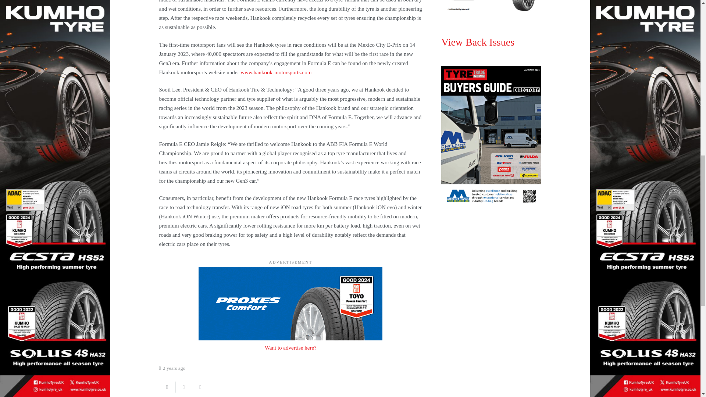  Describe the element at coordinates (685, 12) in the screenshot. I see `Back to top` at that location.